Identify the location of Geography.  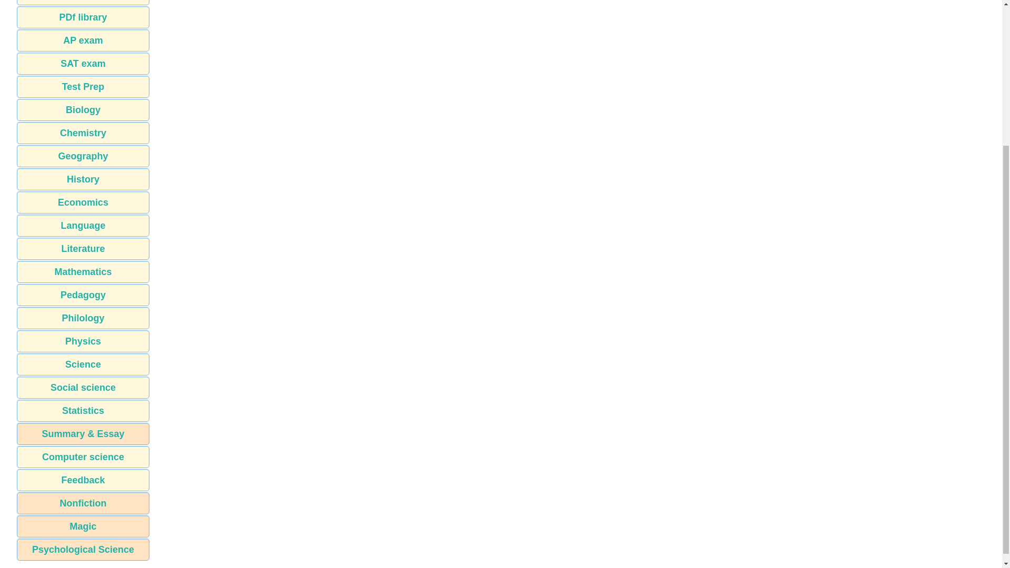
(83, 156).